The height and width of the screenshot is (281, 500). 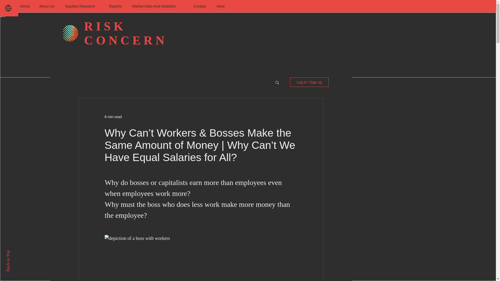 I want to click on Back to Top, so click(x=16, y=252).